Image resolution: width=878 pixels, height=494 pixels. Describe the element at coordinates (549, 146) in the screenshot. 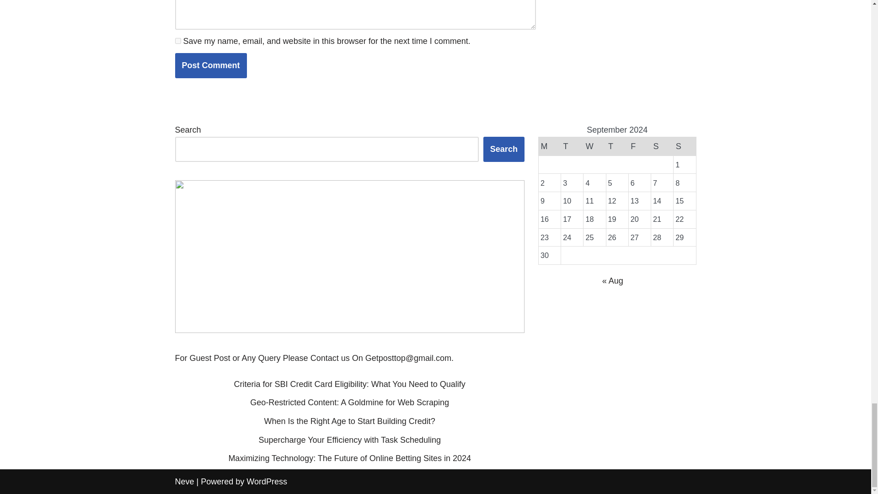

I see `Monday` at that location.